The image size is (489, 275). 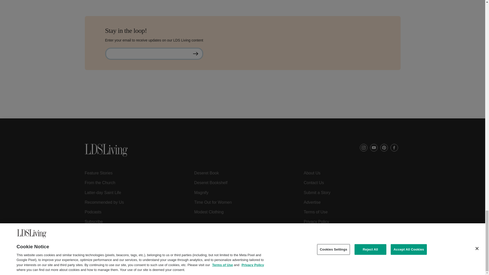 I want to click on 3rd party ad content, so click(x=242, y=107).